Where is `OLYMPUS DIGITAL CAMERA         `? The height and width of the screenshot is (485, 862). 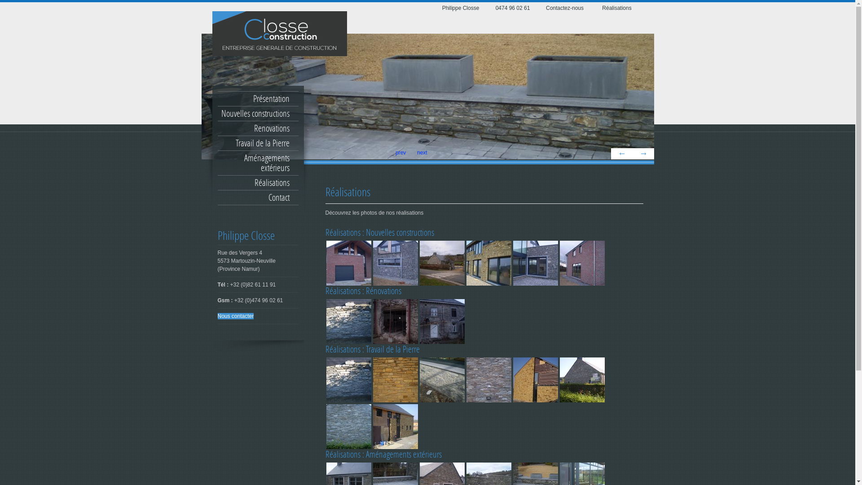 OLYMPUS DIGITAL CAMERA          is located at coordinates (582, 380).